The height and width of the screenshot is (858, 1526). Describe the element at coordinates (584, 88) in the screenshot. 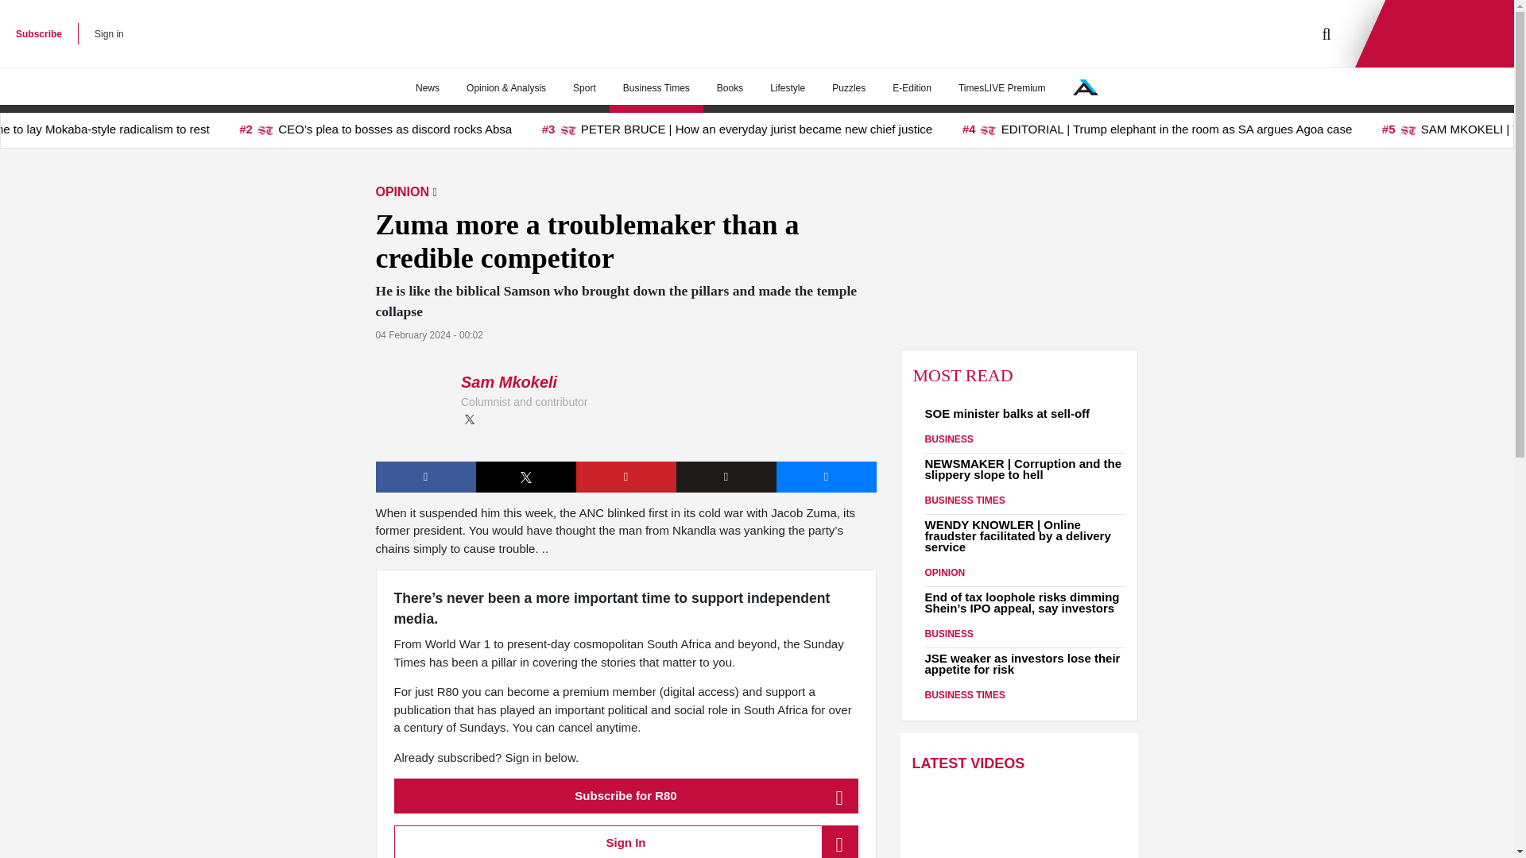

I see `Sport` at that location.